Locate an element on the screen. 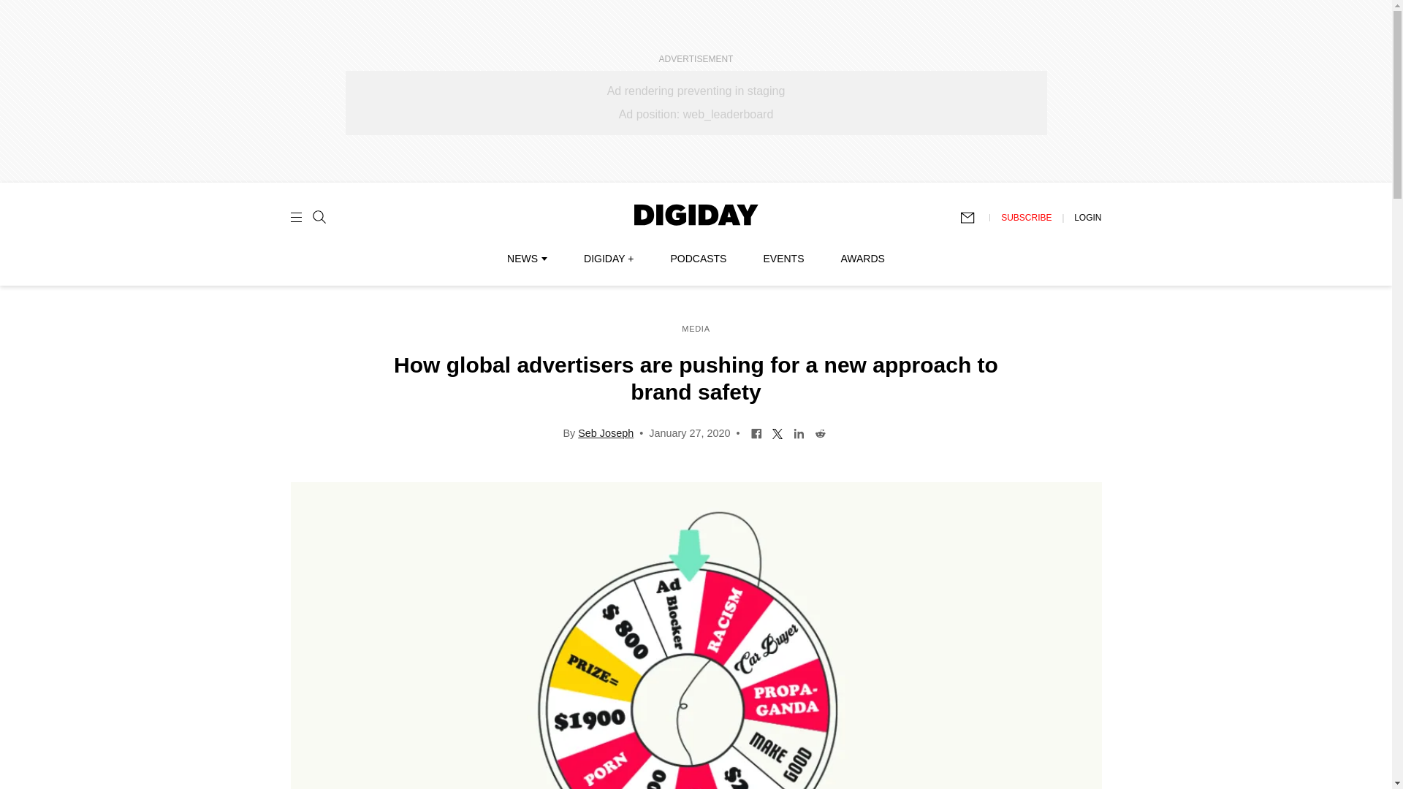 The image size is (1403, 789). Share on LinkedIn is located at coordinates (799, 432).